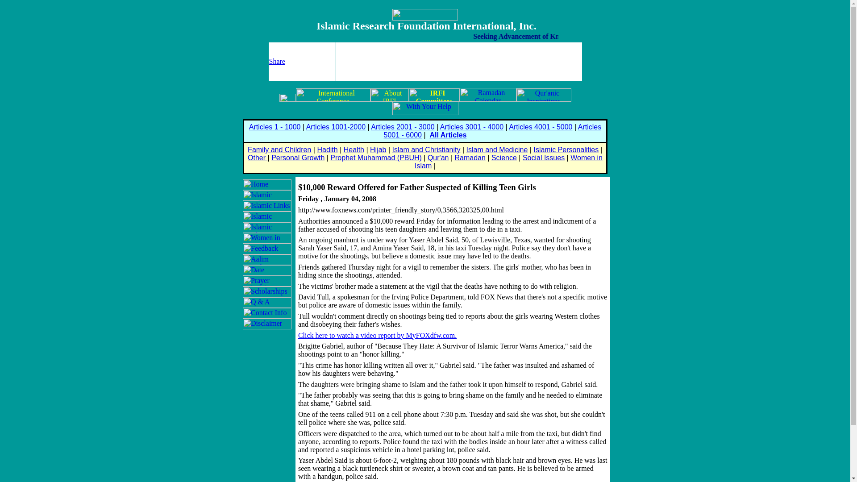  What do you see at coordinates (438, 157) in the screenshot?
I see `Qur'an` at bounding box center [438, 157].